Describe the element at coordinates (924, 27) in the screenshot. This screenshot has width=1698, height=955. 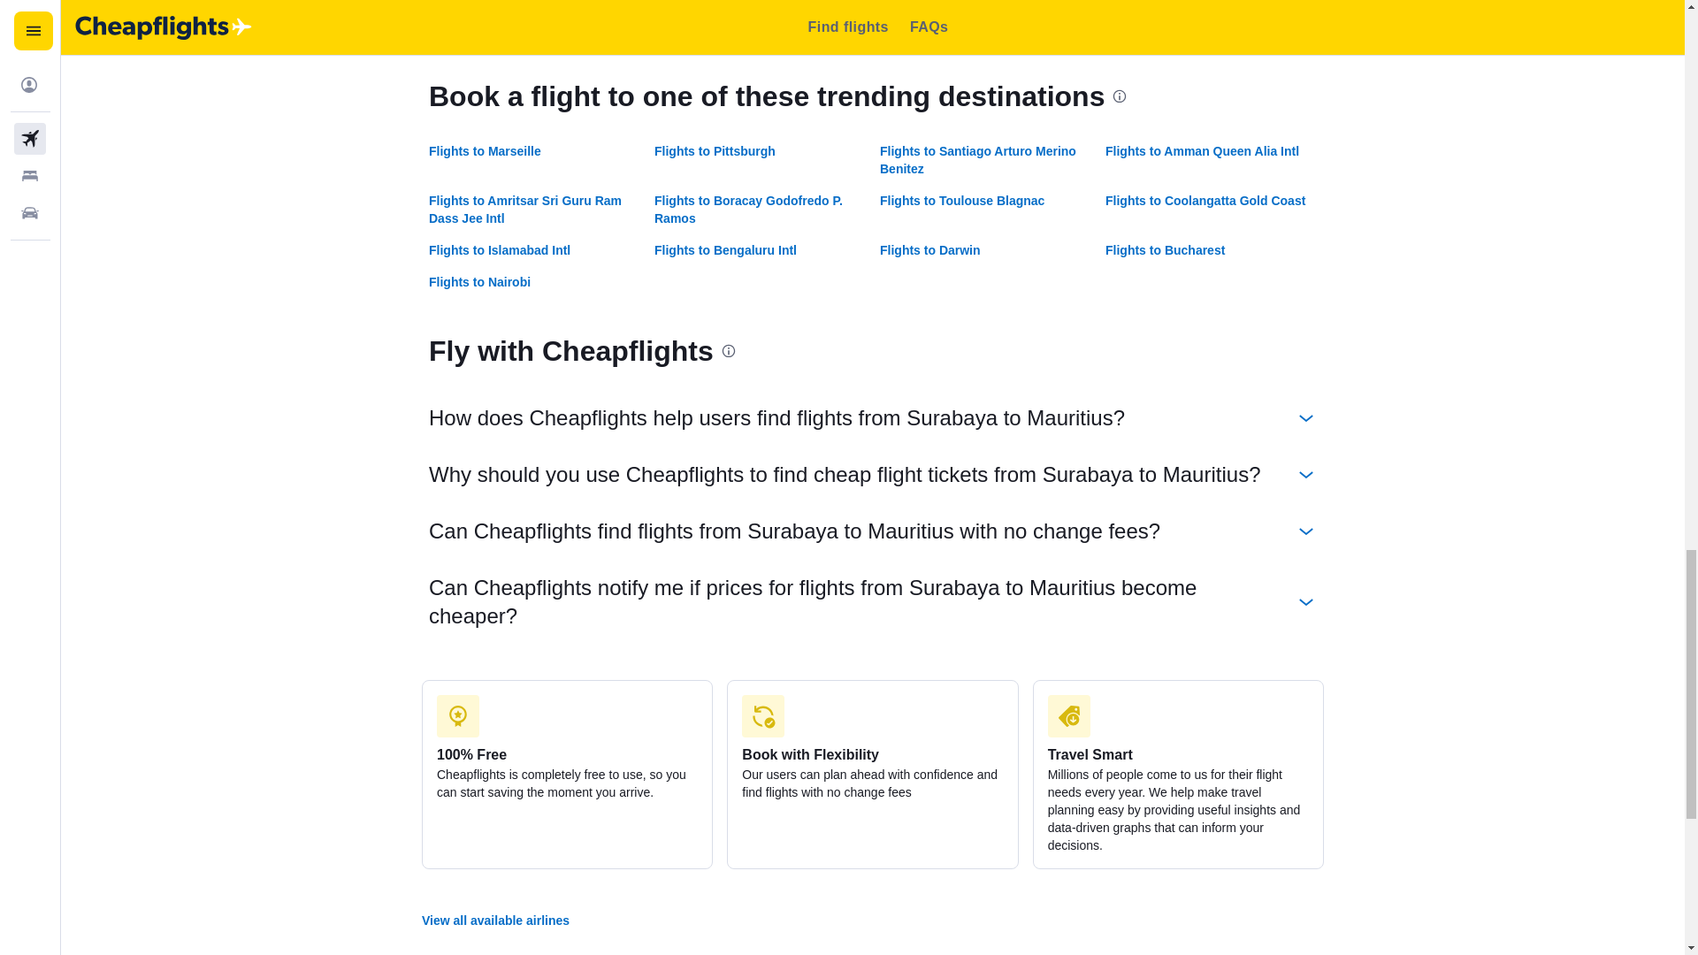
I see `Economy class` at that location.